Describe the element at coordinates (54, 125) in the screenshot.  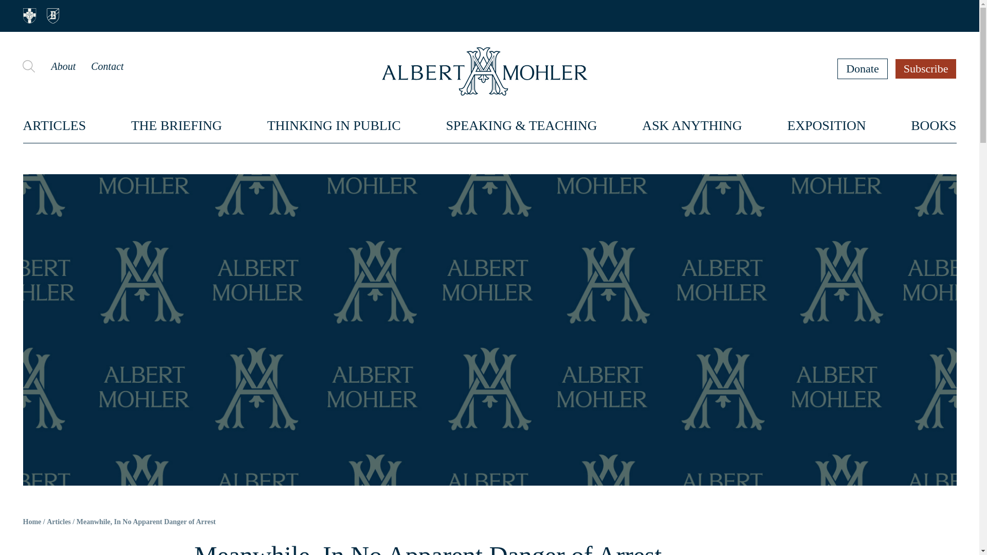
I see `ARTICLES` at that location.